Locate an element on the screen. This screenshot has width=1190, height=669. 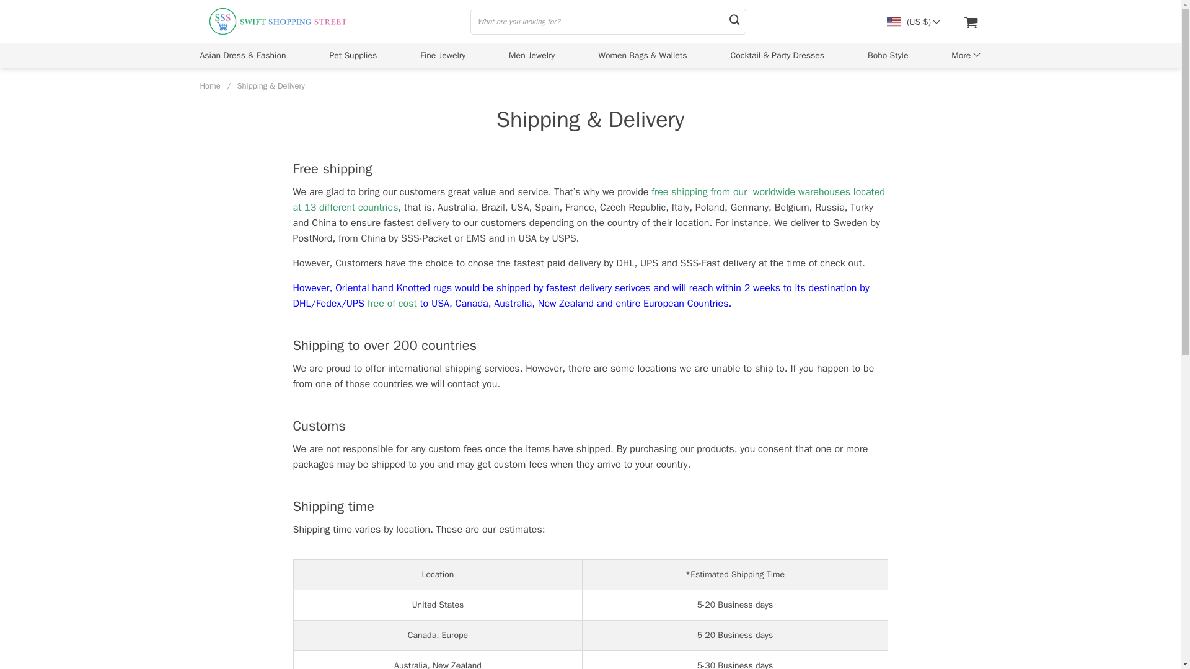
Boho Style is located at coordinates (888, 55).